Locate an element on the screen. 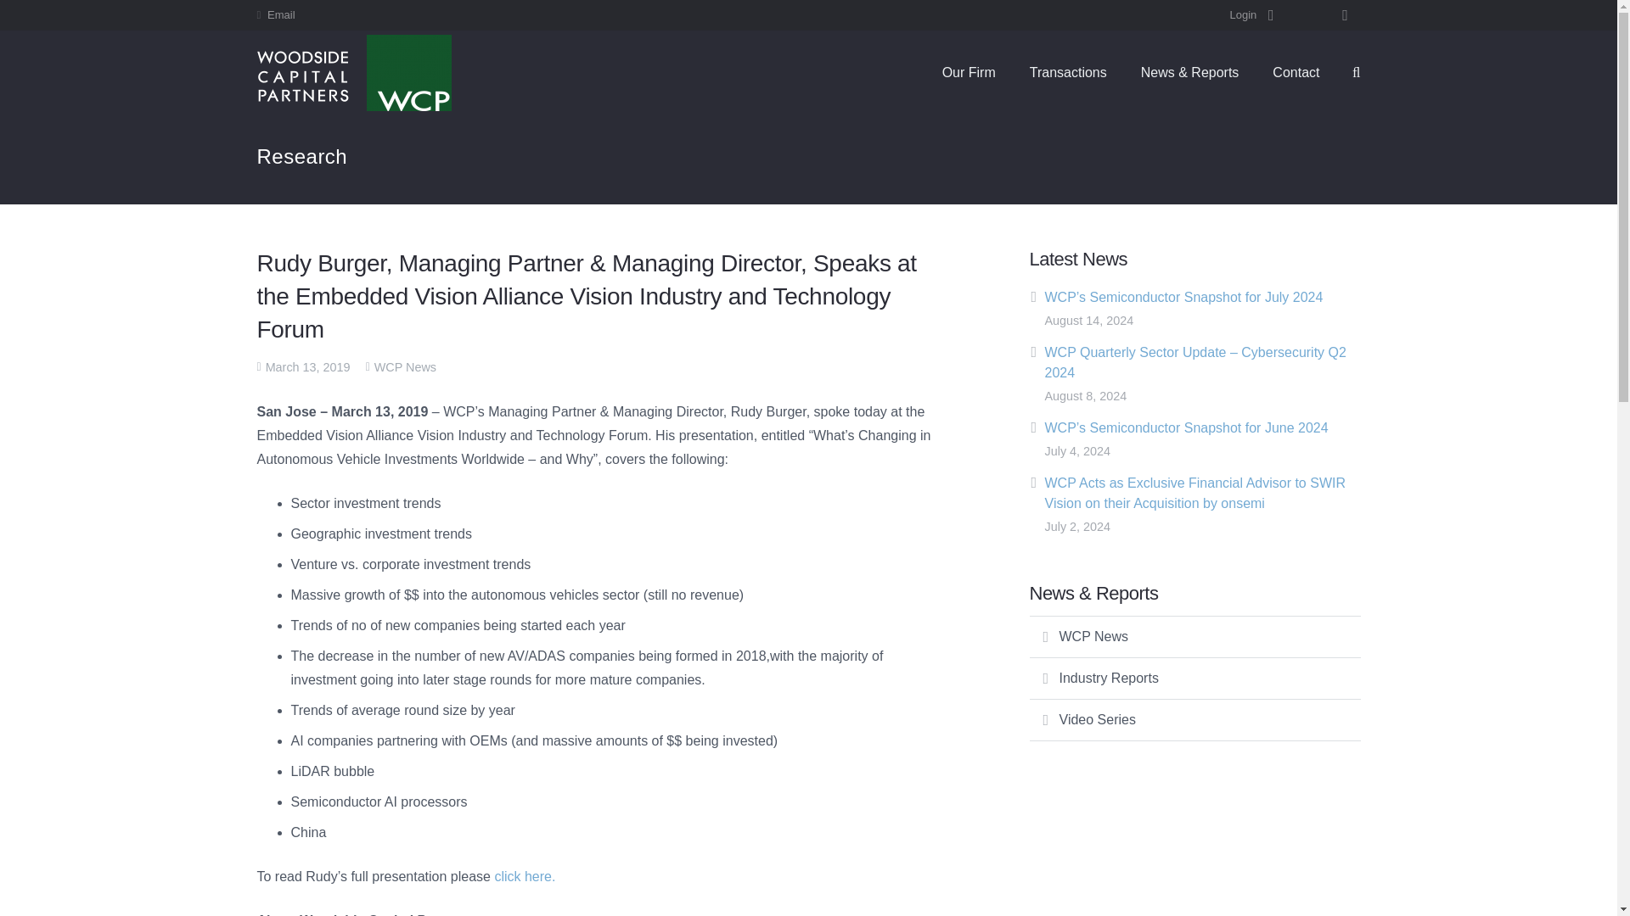 The height and width of the screenshot is (916, 1630). Our Firm is located at coordinates (969, 73).